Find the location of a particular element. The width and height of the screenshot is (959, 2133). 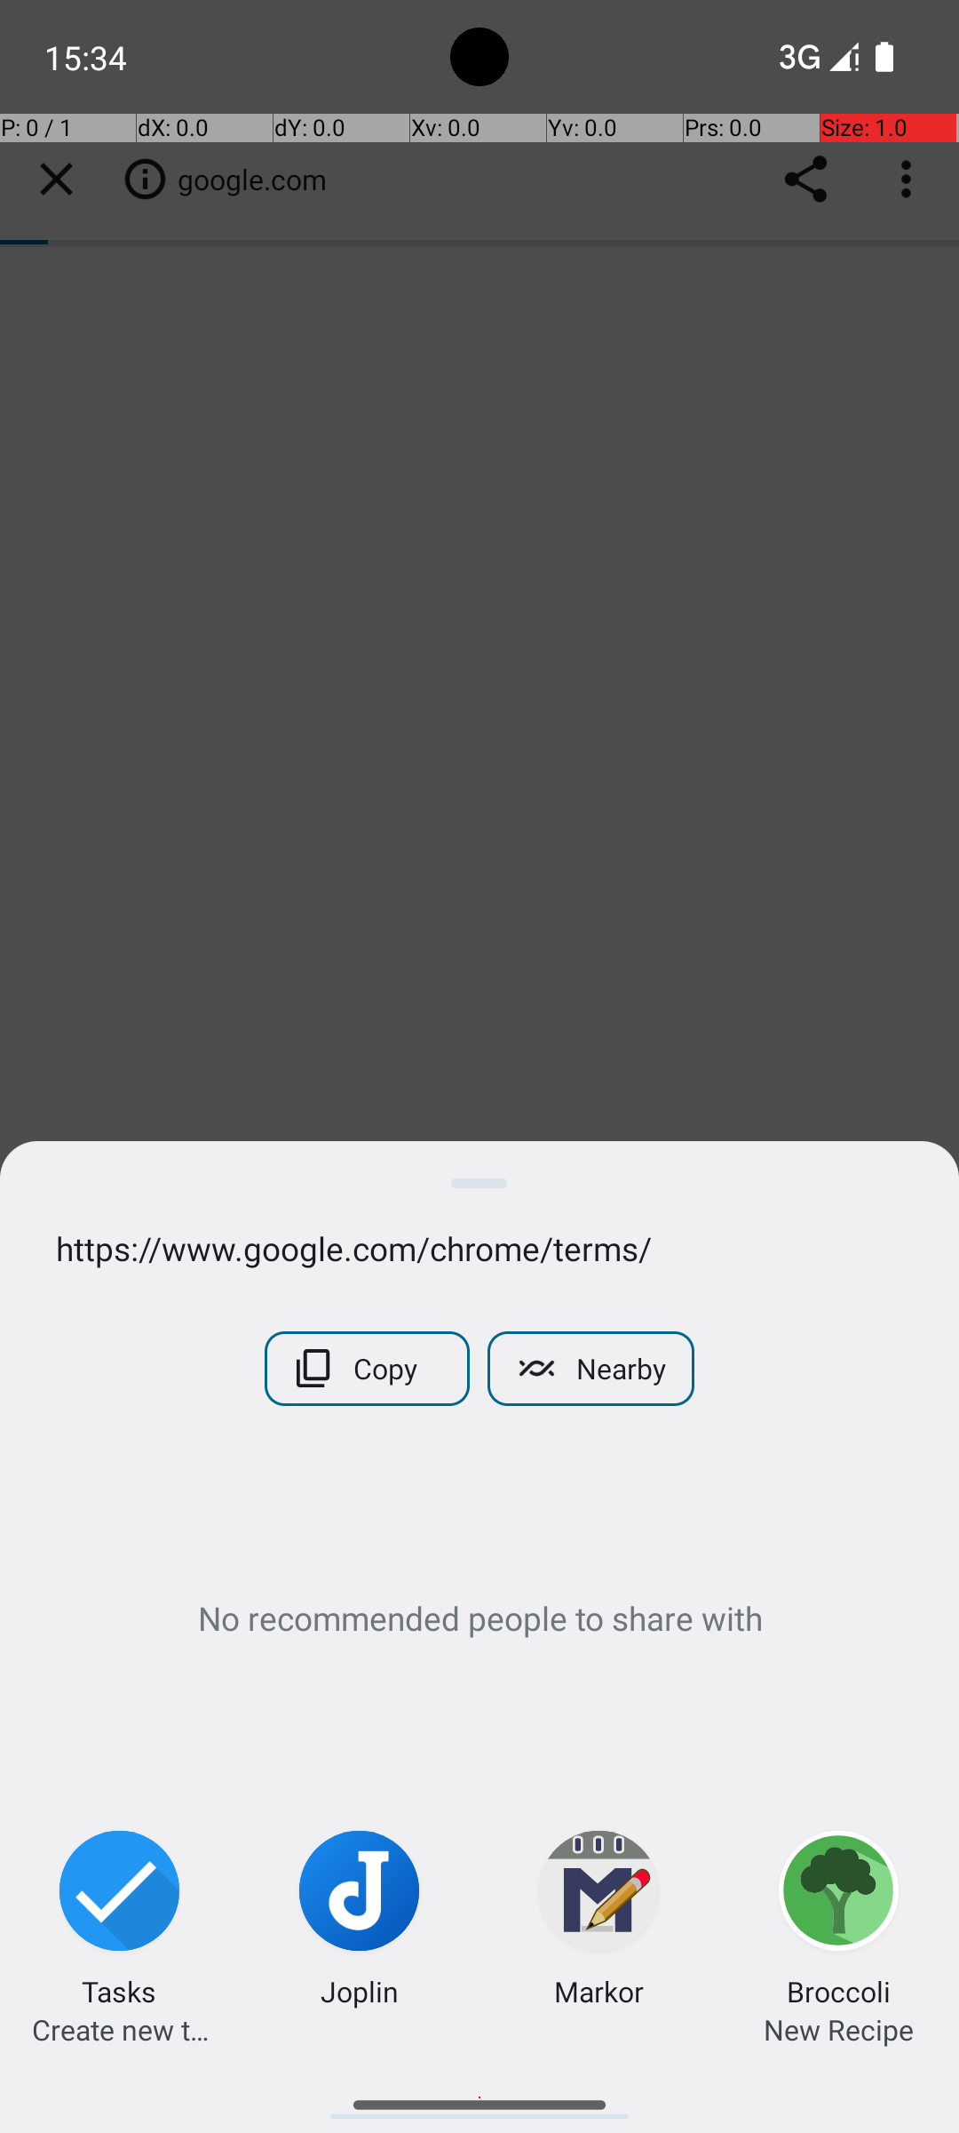

Apps list is located at coordinates (479, 2097).